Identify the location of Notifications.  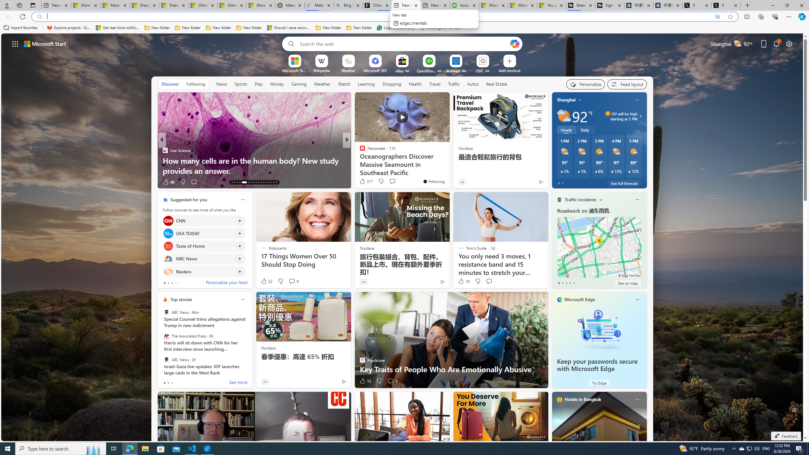
(777, 44).